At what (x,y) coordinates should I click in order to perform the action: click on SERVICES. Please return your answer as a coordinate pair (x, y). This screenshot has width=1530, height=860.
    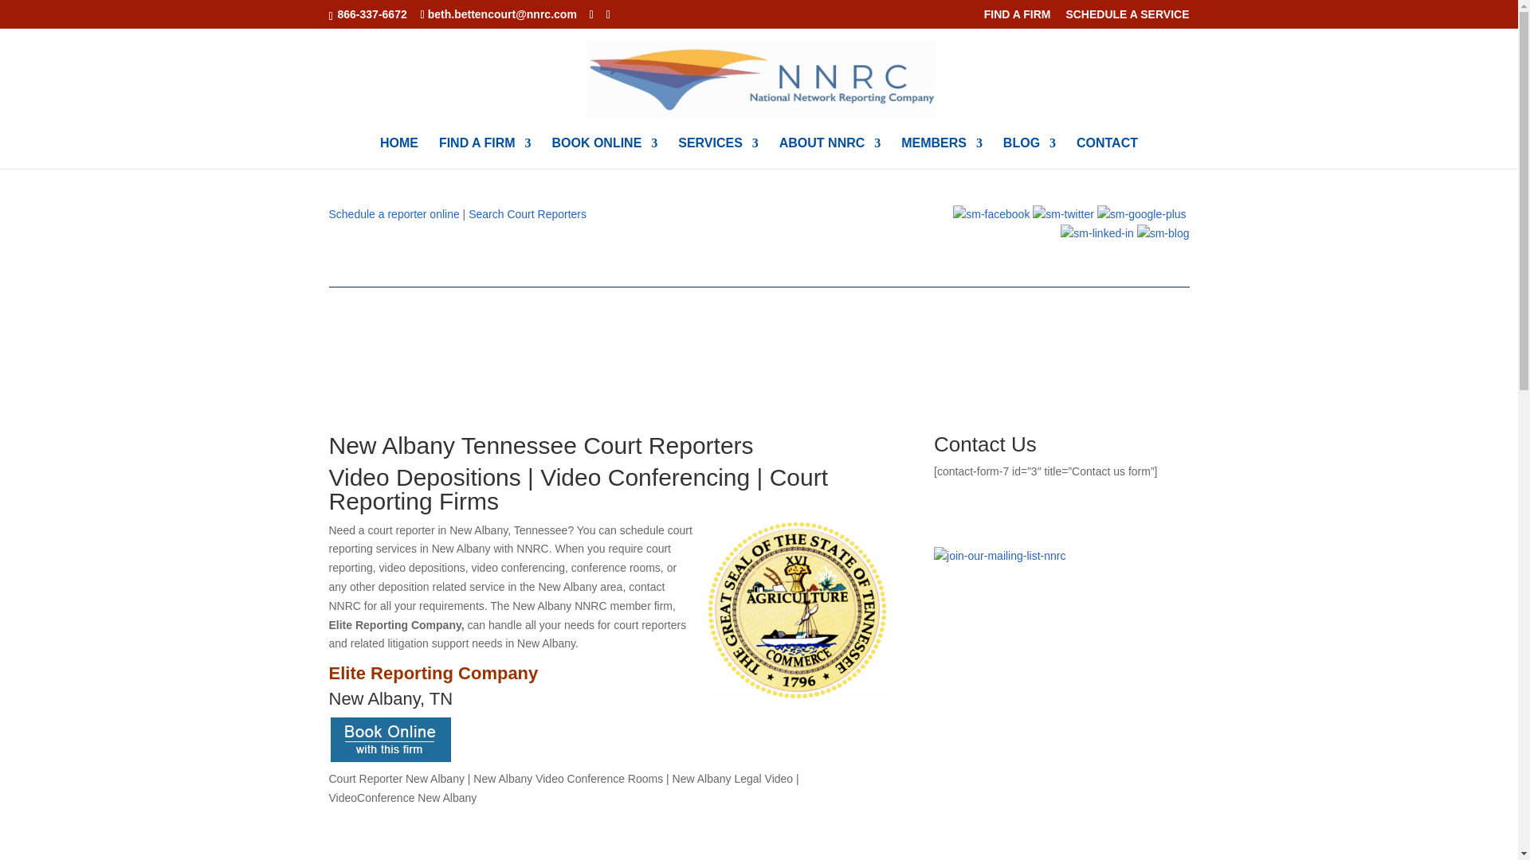
    Looking at the image, I should click on (718, 153).